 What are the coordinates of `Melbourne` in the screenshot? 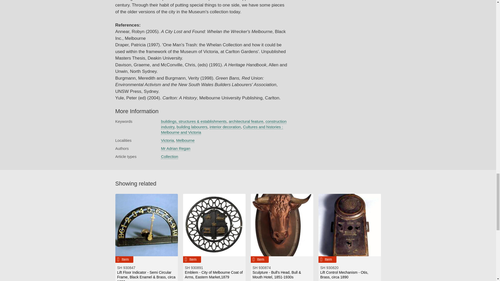 It's located at (185, 140).